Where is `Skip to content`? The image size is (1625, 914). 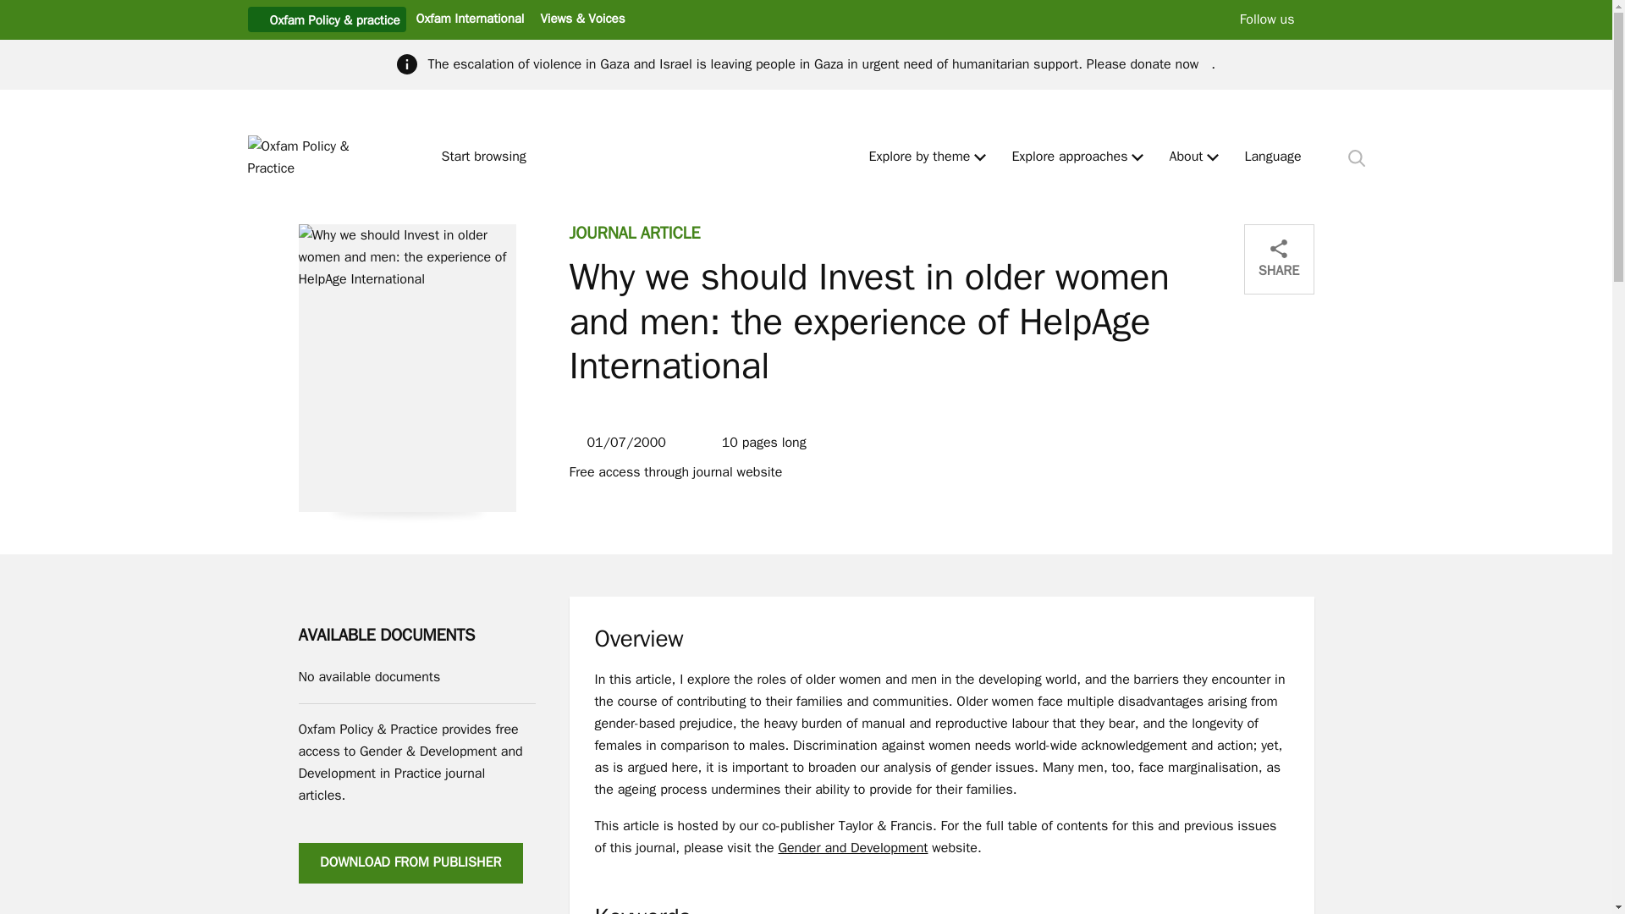
Skip to content is located at coordinates (13, 7).